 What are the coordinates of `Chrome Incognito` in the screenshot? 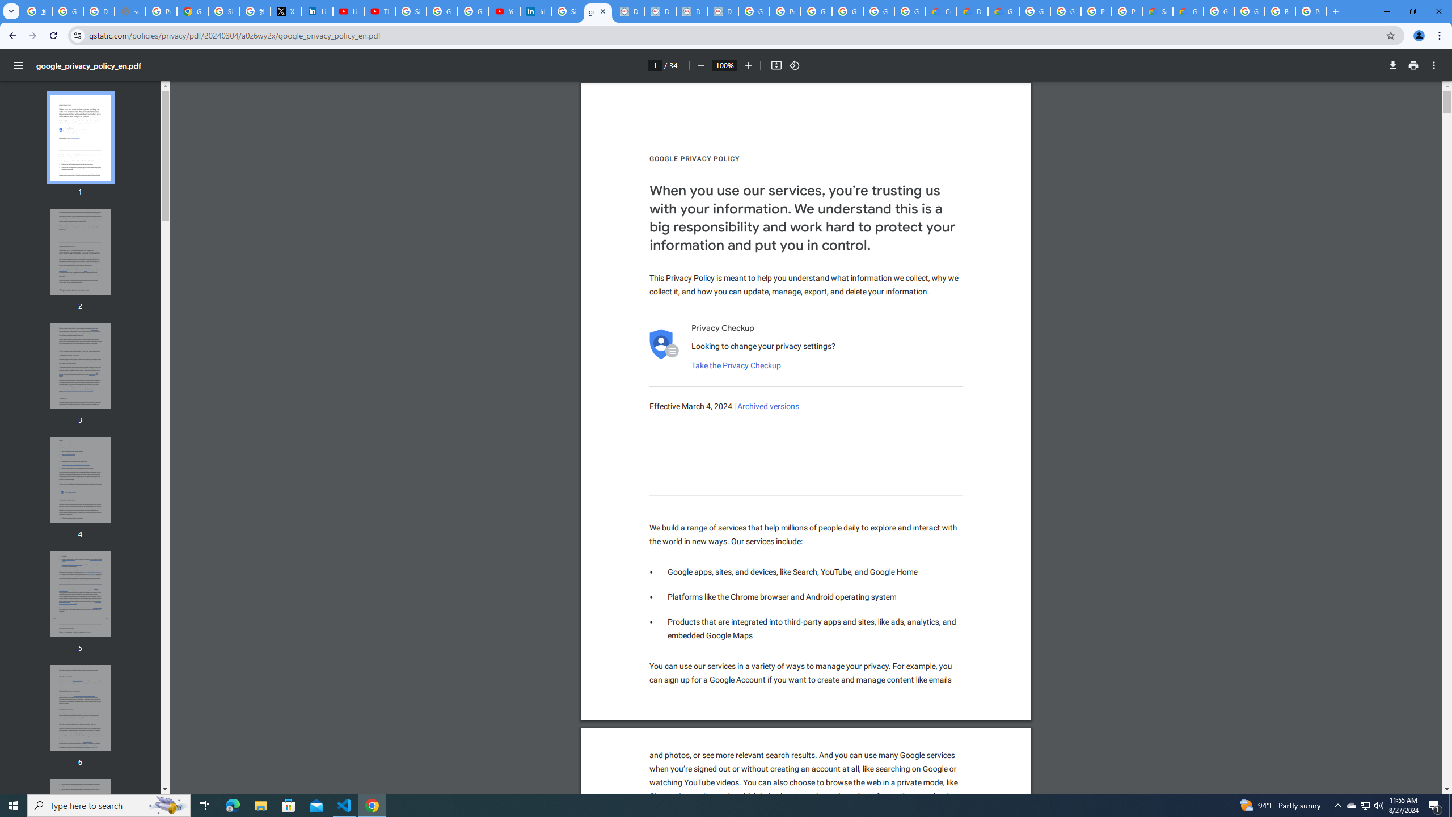 It's located at (681, 797).